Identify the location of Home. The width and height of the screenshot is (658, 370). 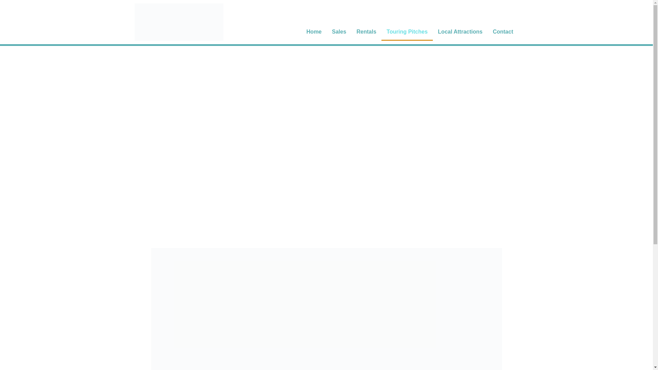
(314, 32).